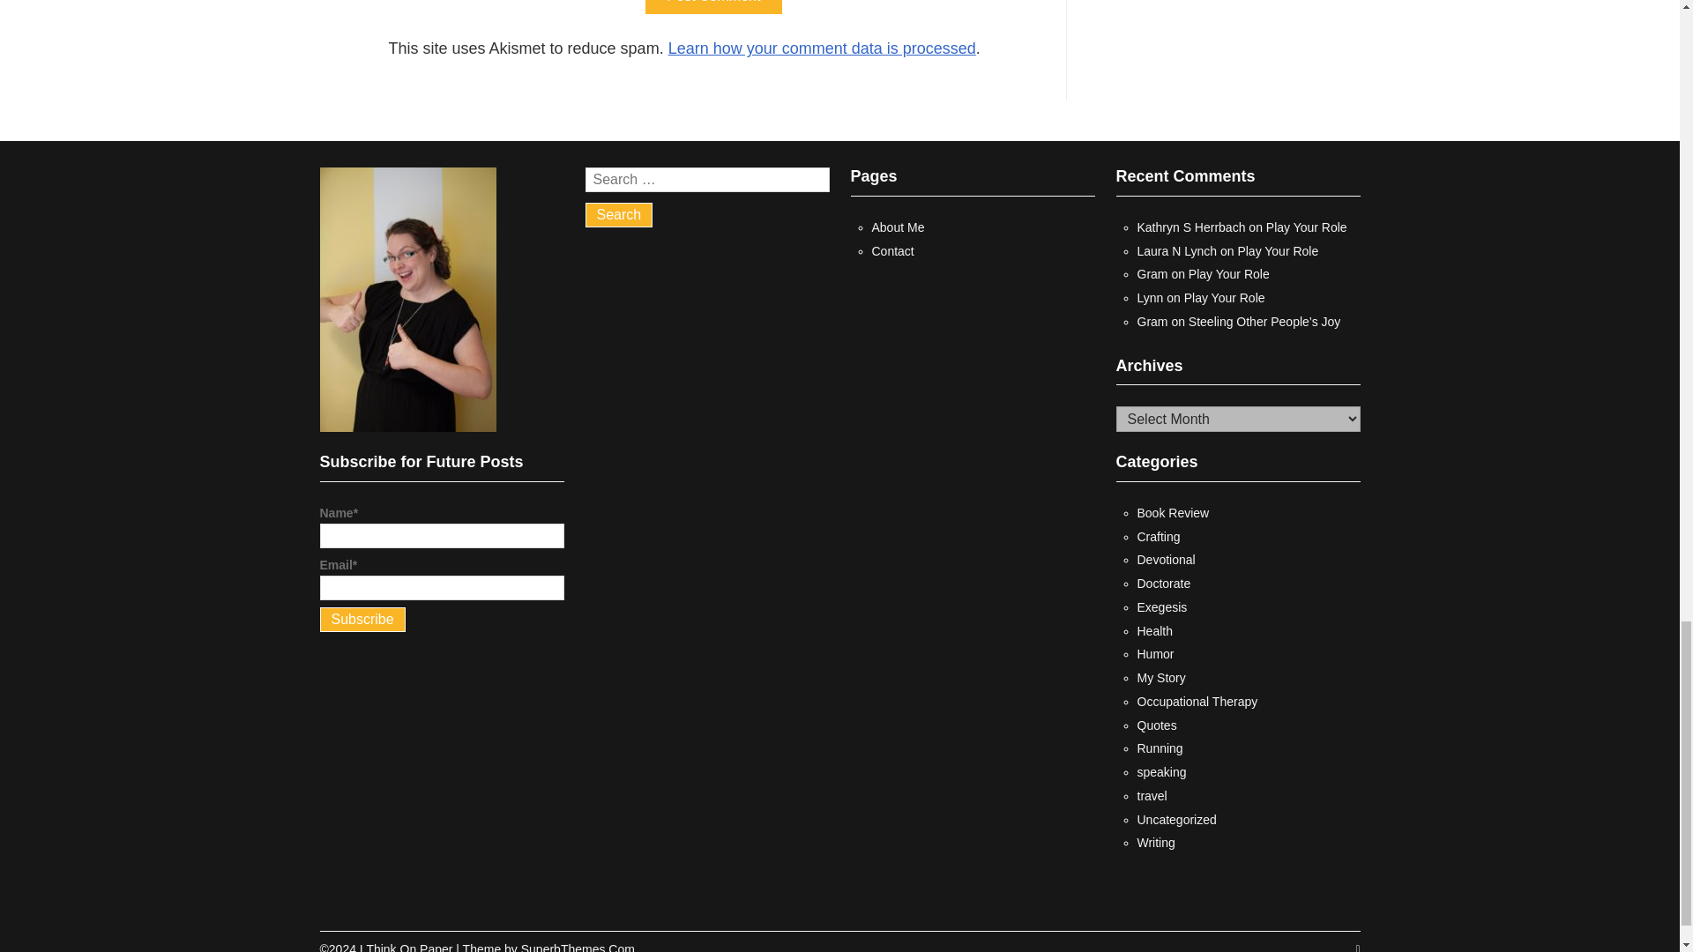 This screenshot has height=952, width=1693. What do you see at coordinates (822, 48) in the screenshot?
I see `Learn how your comment data is processed` at bounding box center [822, 48].